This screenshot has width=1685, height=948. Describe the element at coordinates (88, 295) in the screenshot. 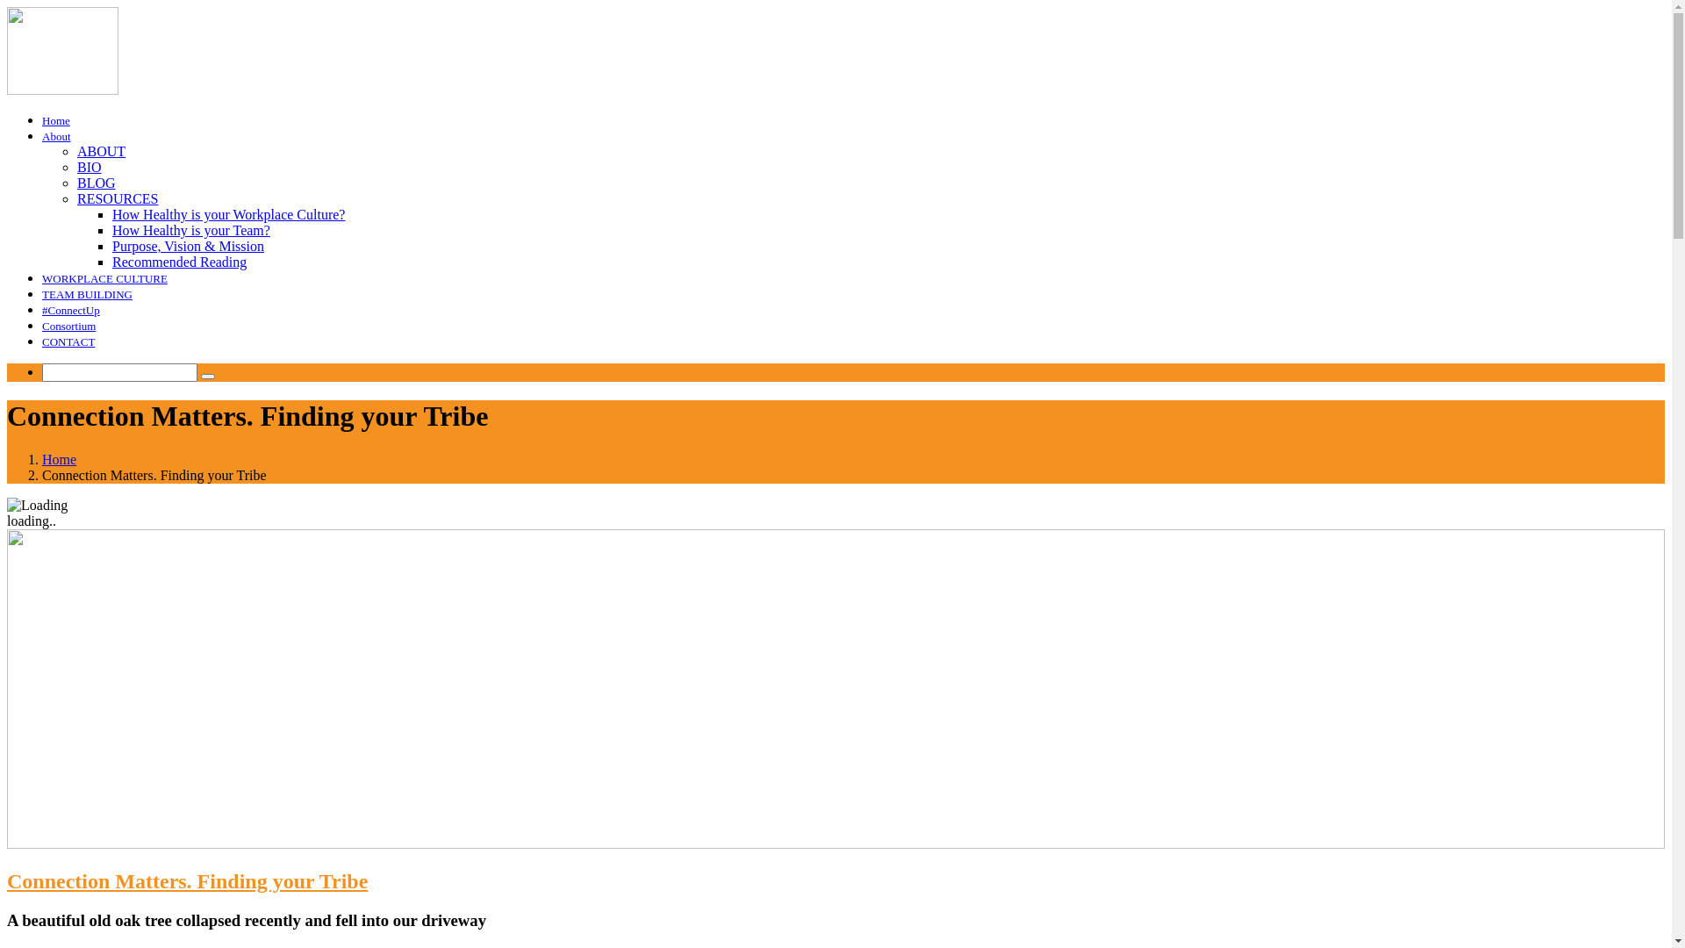

I see `TEAM BUILDING` at that location.